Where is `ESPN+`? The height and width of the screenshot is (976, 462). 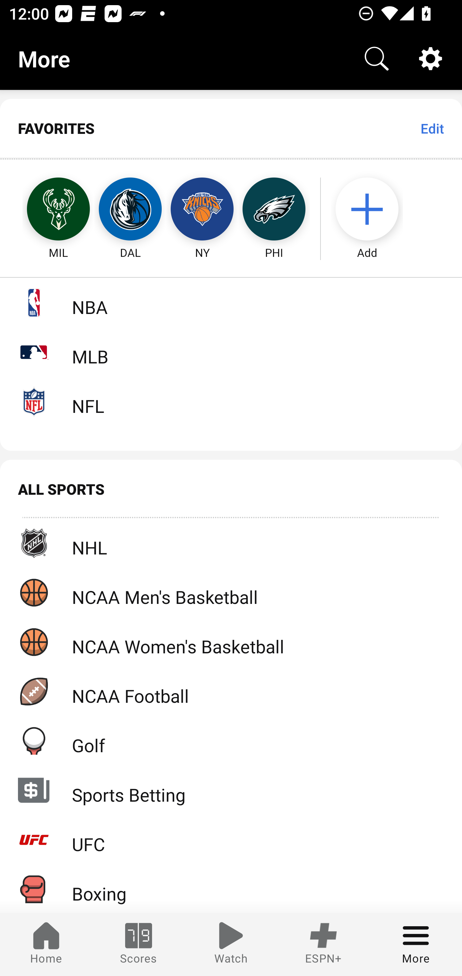 ESPN+ is located at coordinates (323, 945).